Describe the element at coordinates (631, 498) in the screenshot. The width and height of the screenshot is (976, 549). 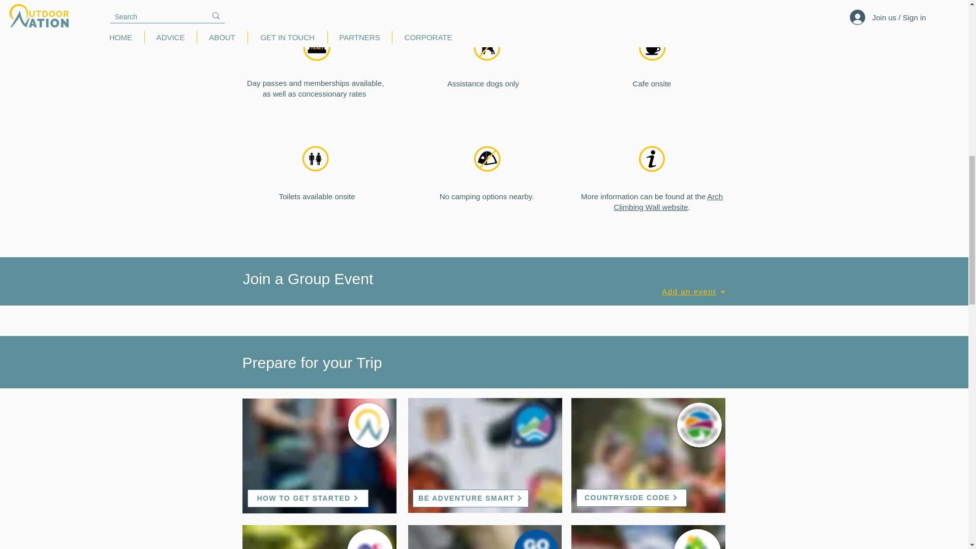
I see `COUNTRYSIDE CODE` at that location.